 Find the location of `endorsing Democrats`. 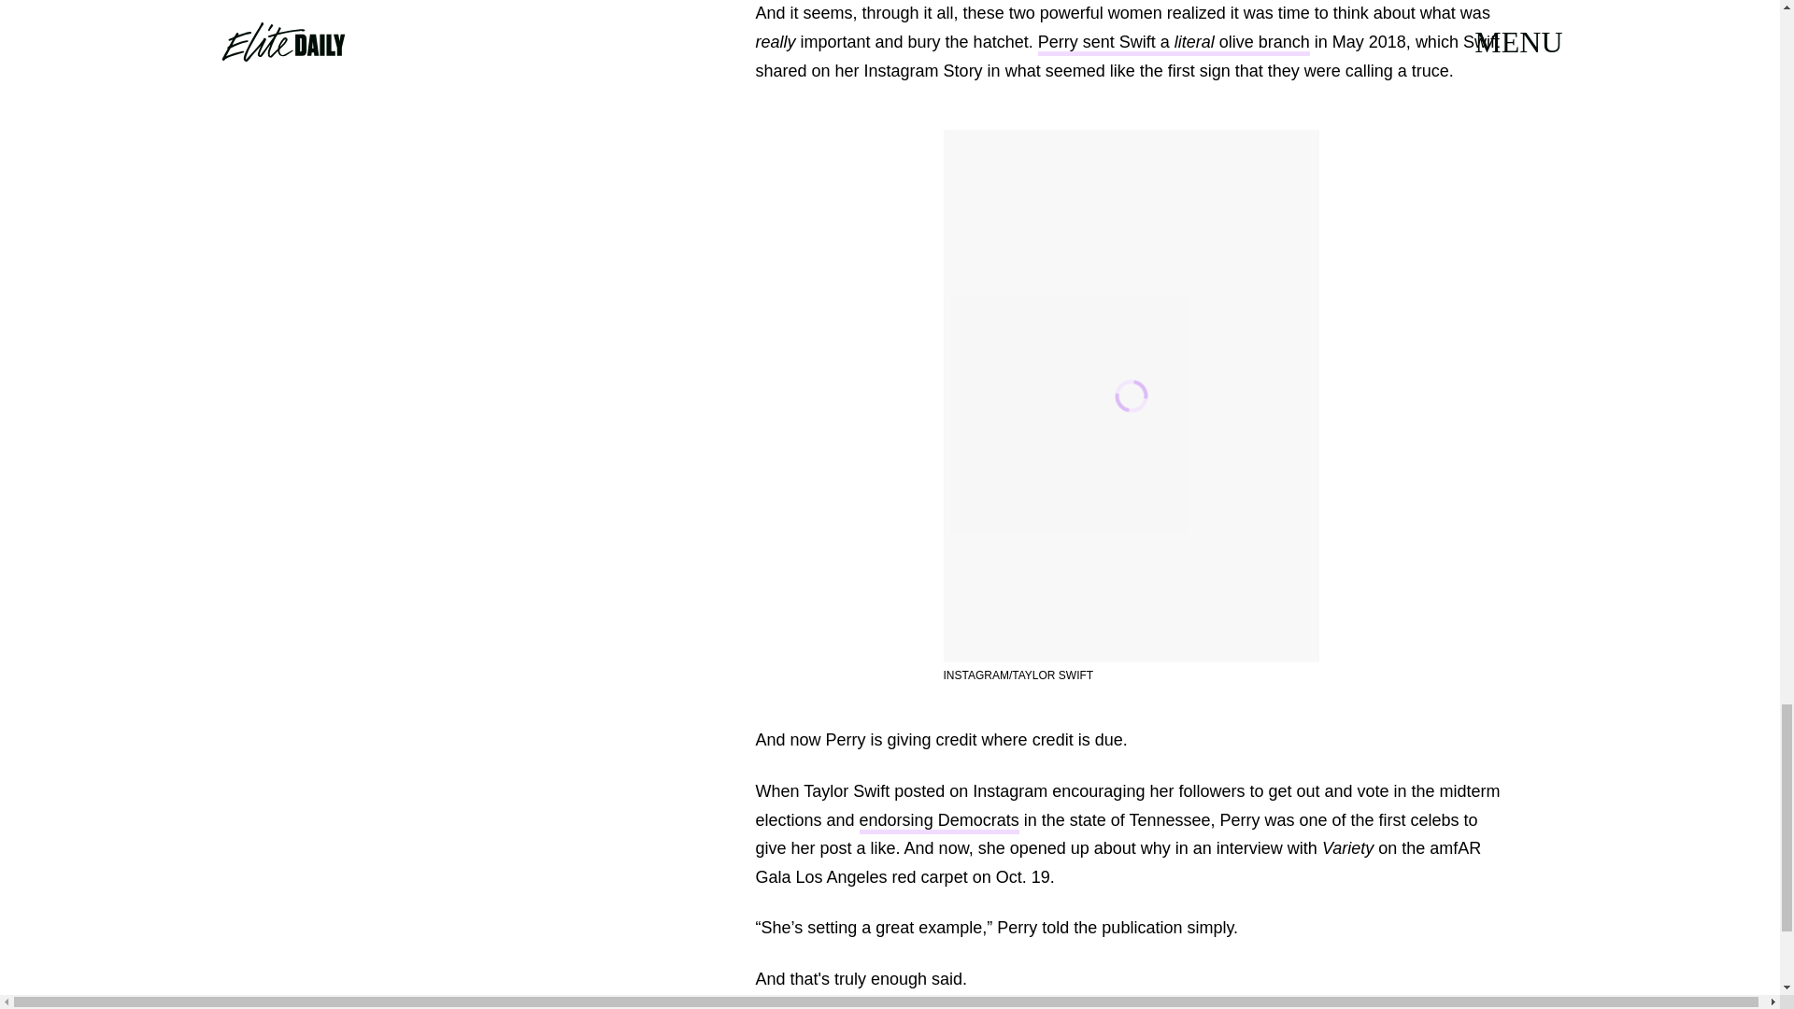

endorsing Democrats is located at coordinates (938, 822).